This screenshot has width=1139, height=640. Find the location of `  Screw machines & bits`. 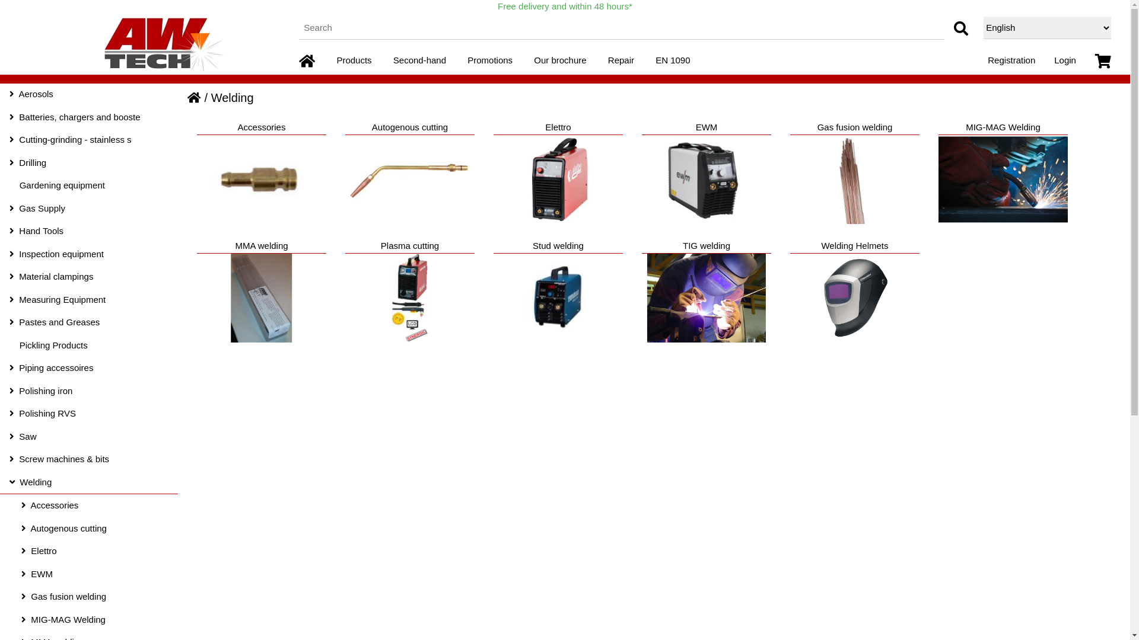

  Screw machines & bits is located at coordinates (89, 460).